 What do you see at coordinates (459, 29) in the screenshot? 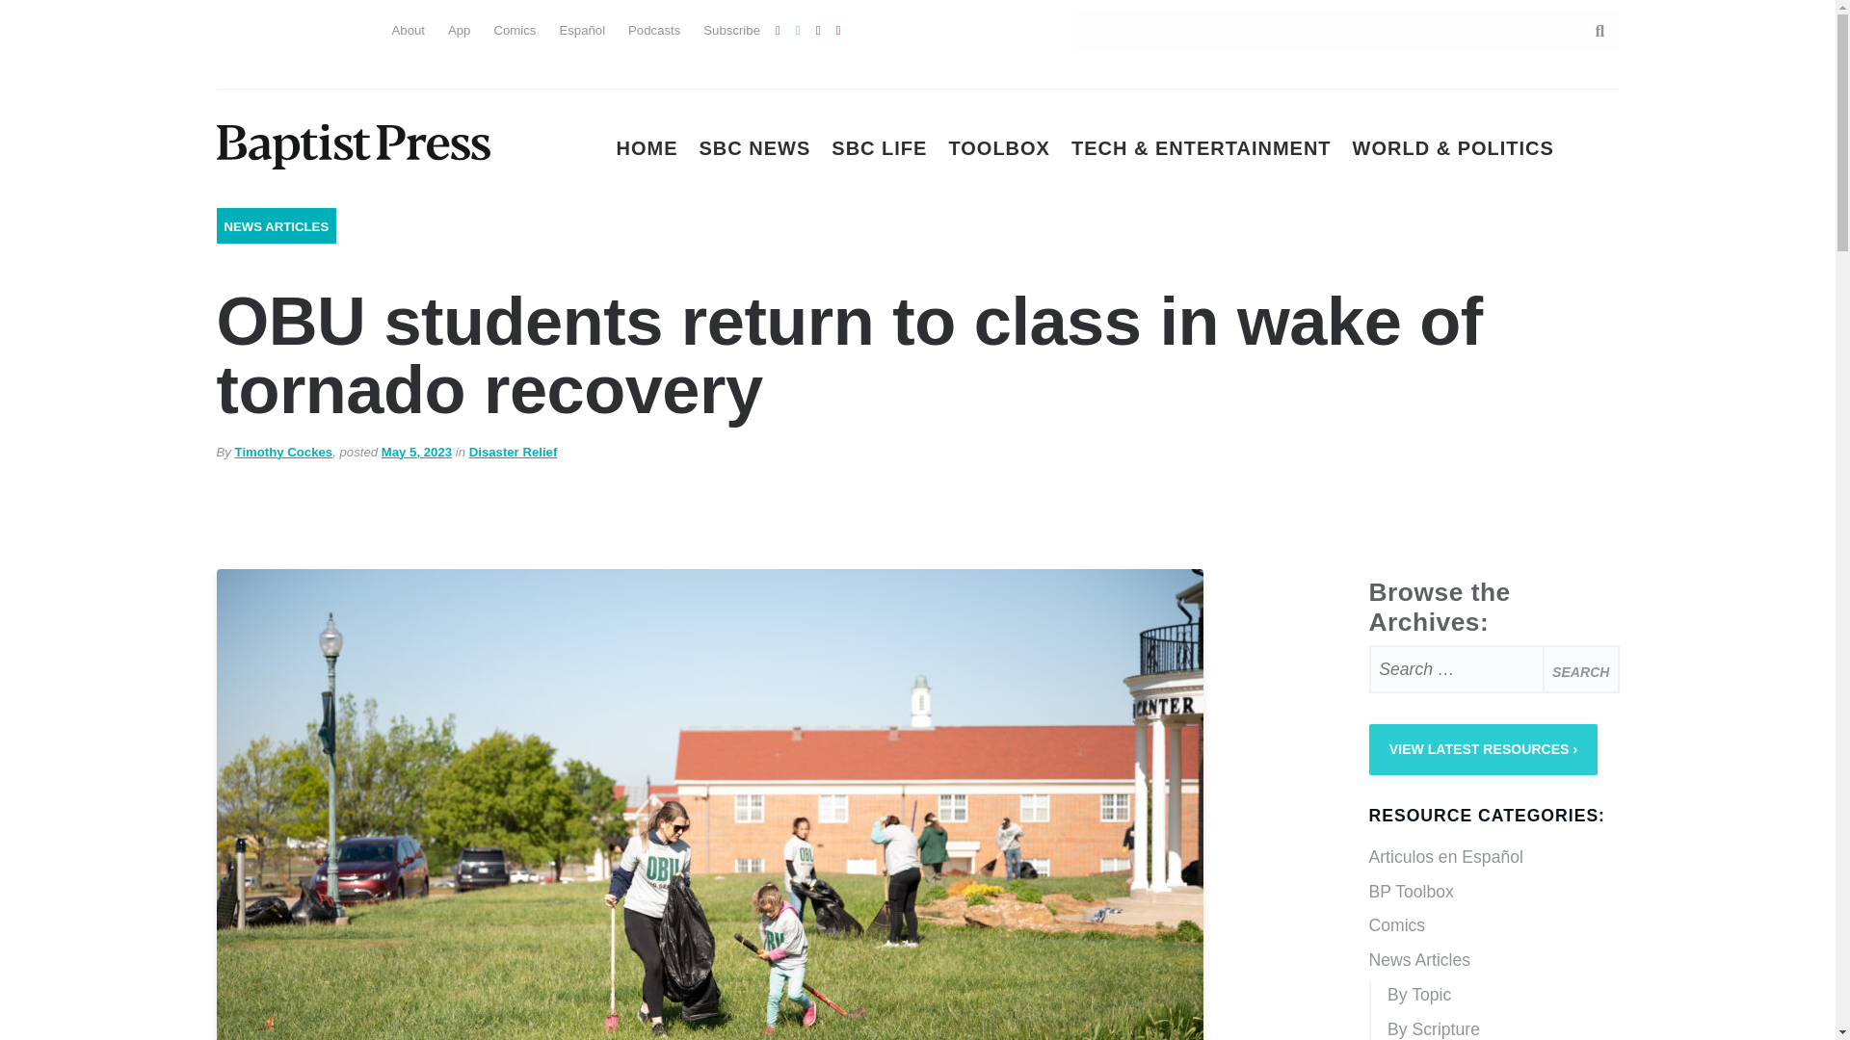
I see `App` at bounding box center [459, 29].